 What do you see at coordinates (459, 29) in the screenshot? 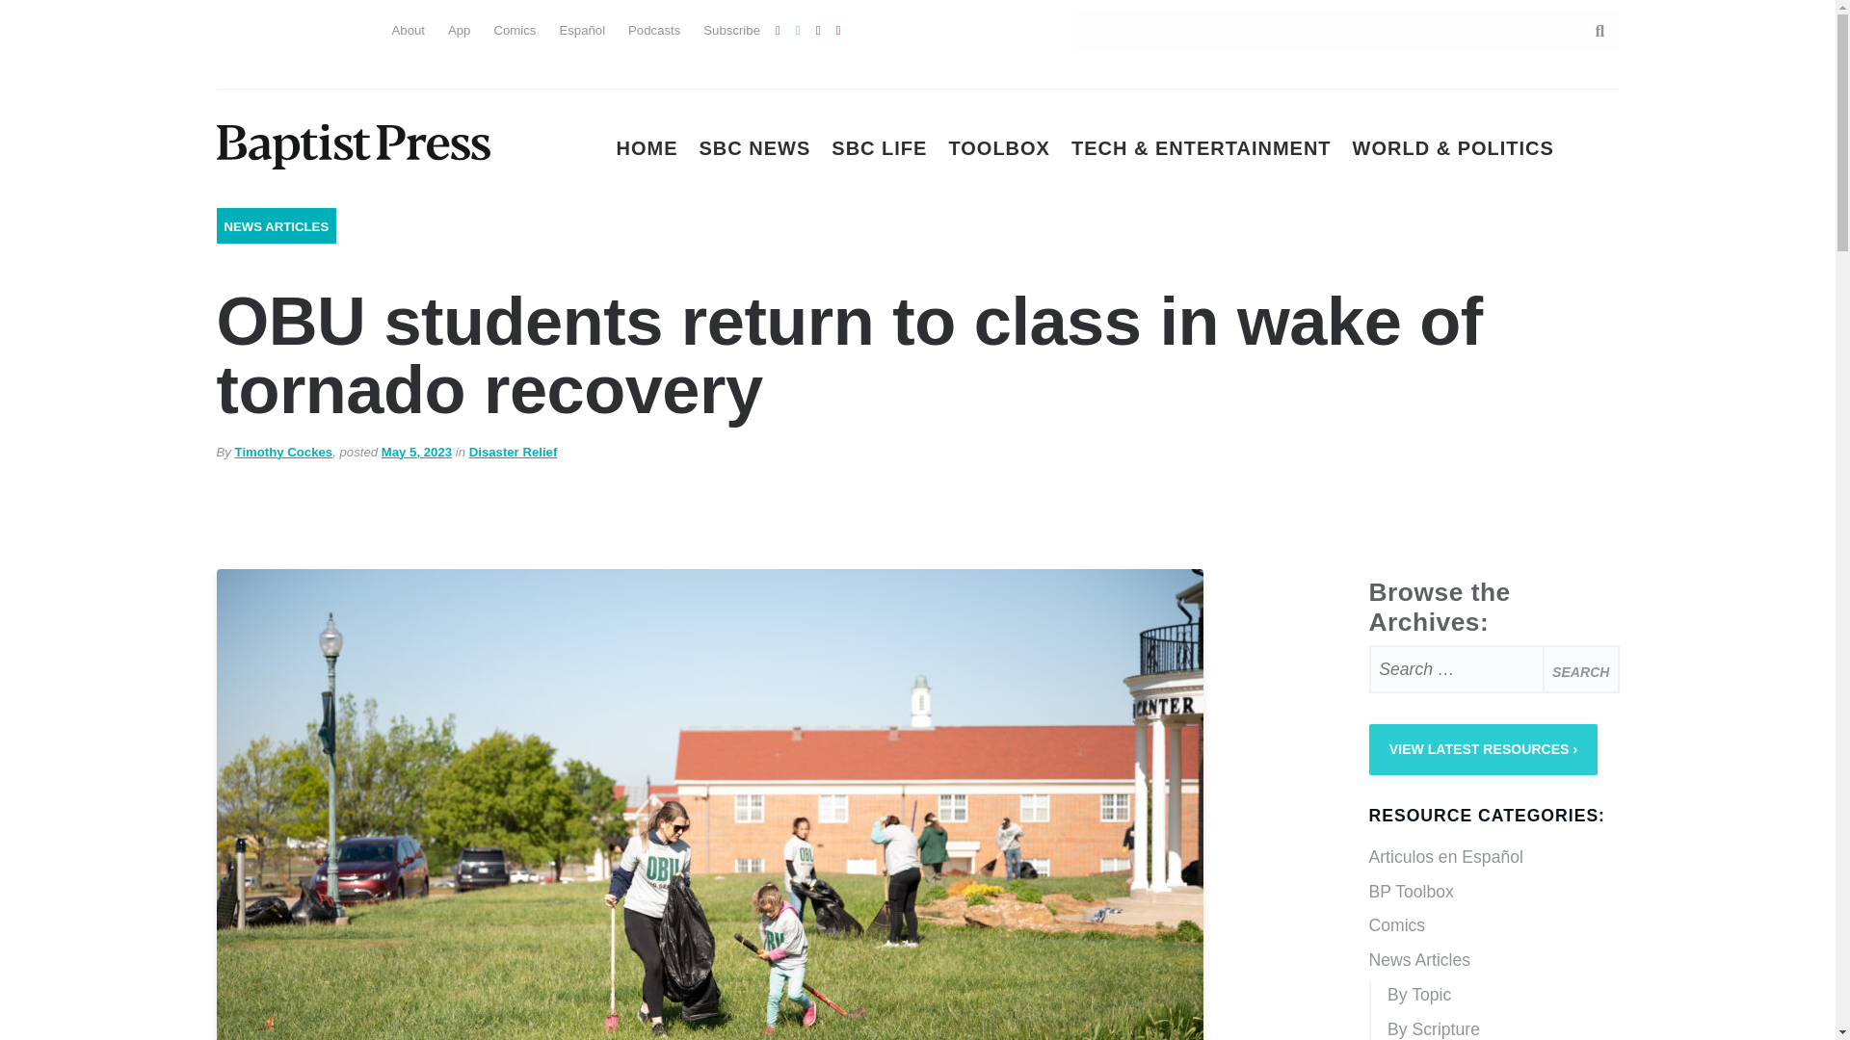
I see `App` at bounding box center [459, 29].